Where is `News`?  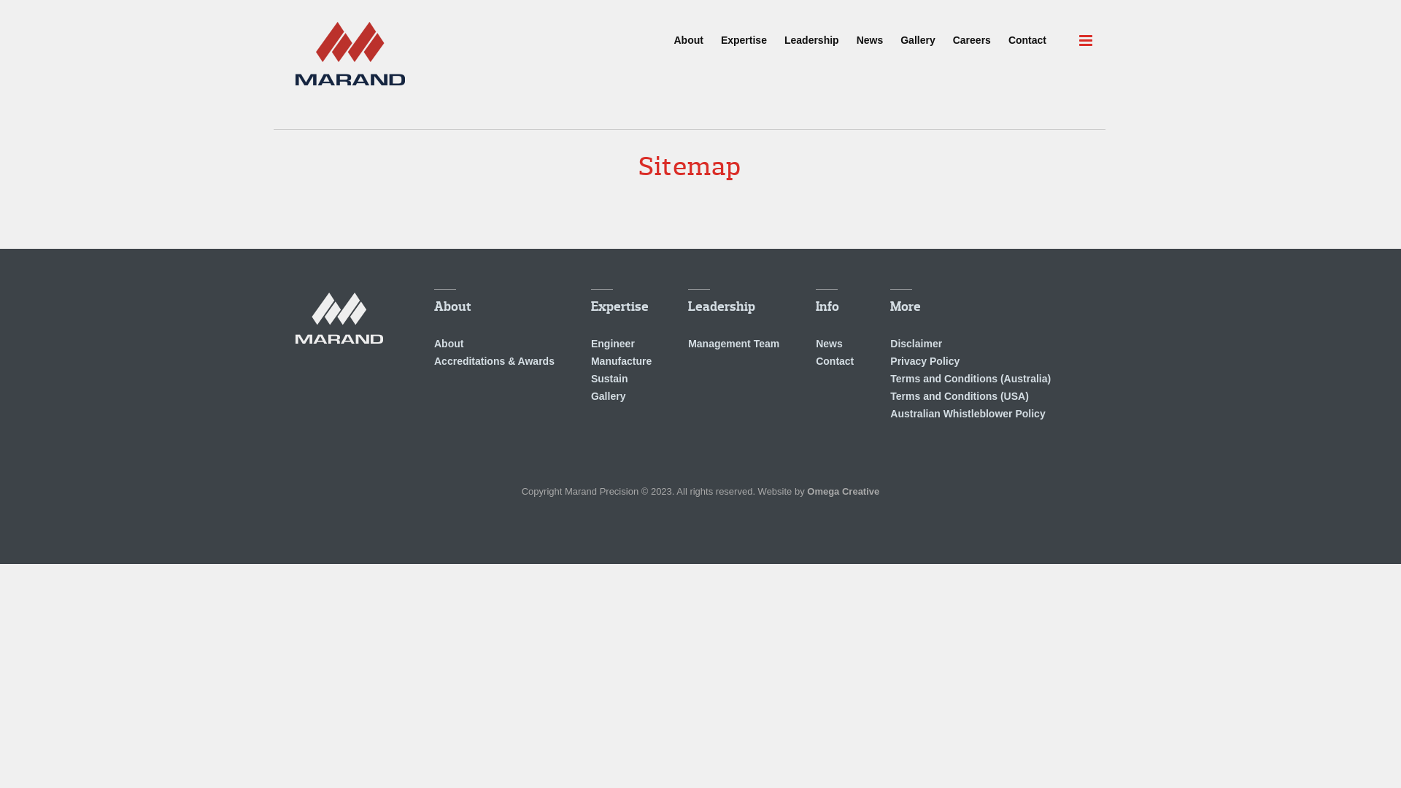 News is located at coordinates (870, 34).